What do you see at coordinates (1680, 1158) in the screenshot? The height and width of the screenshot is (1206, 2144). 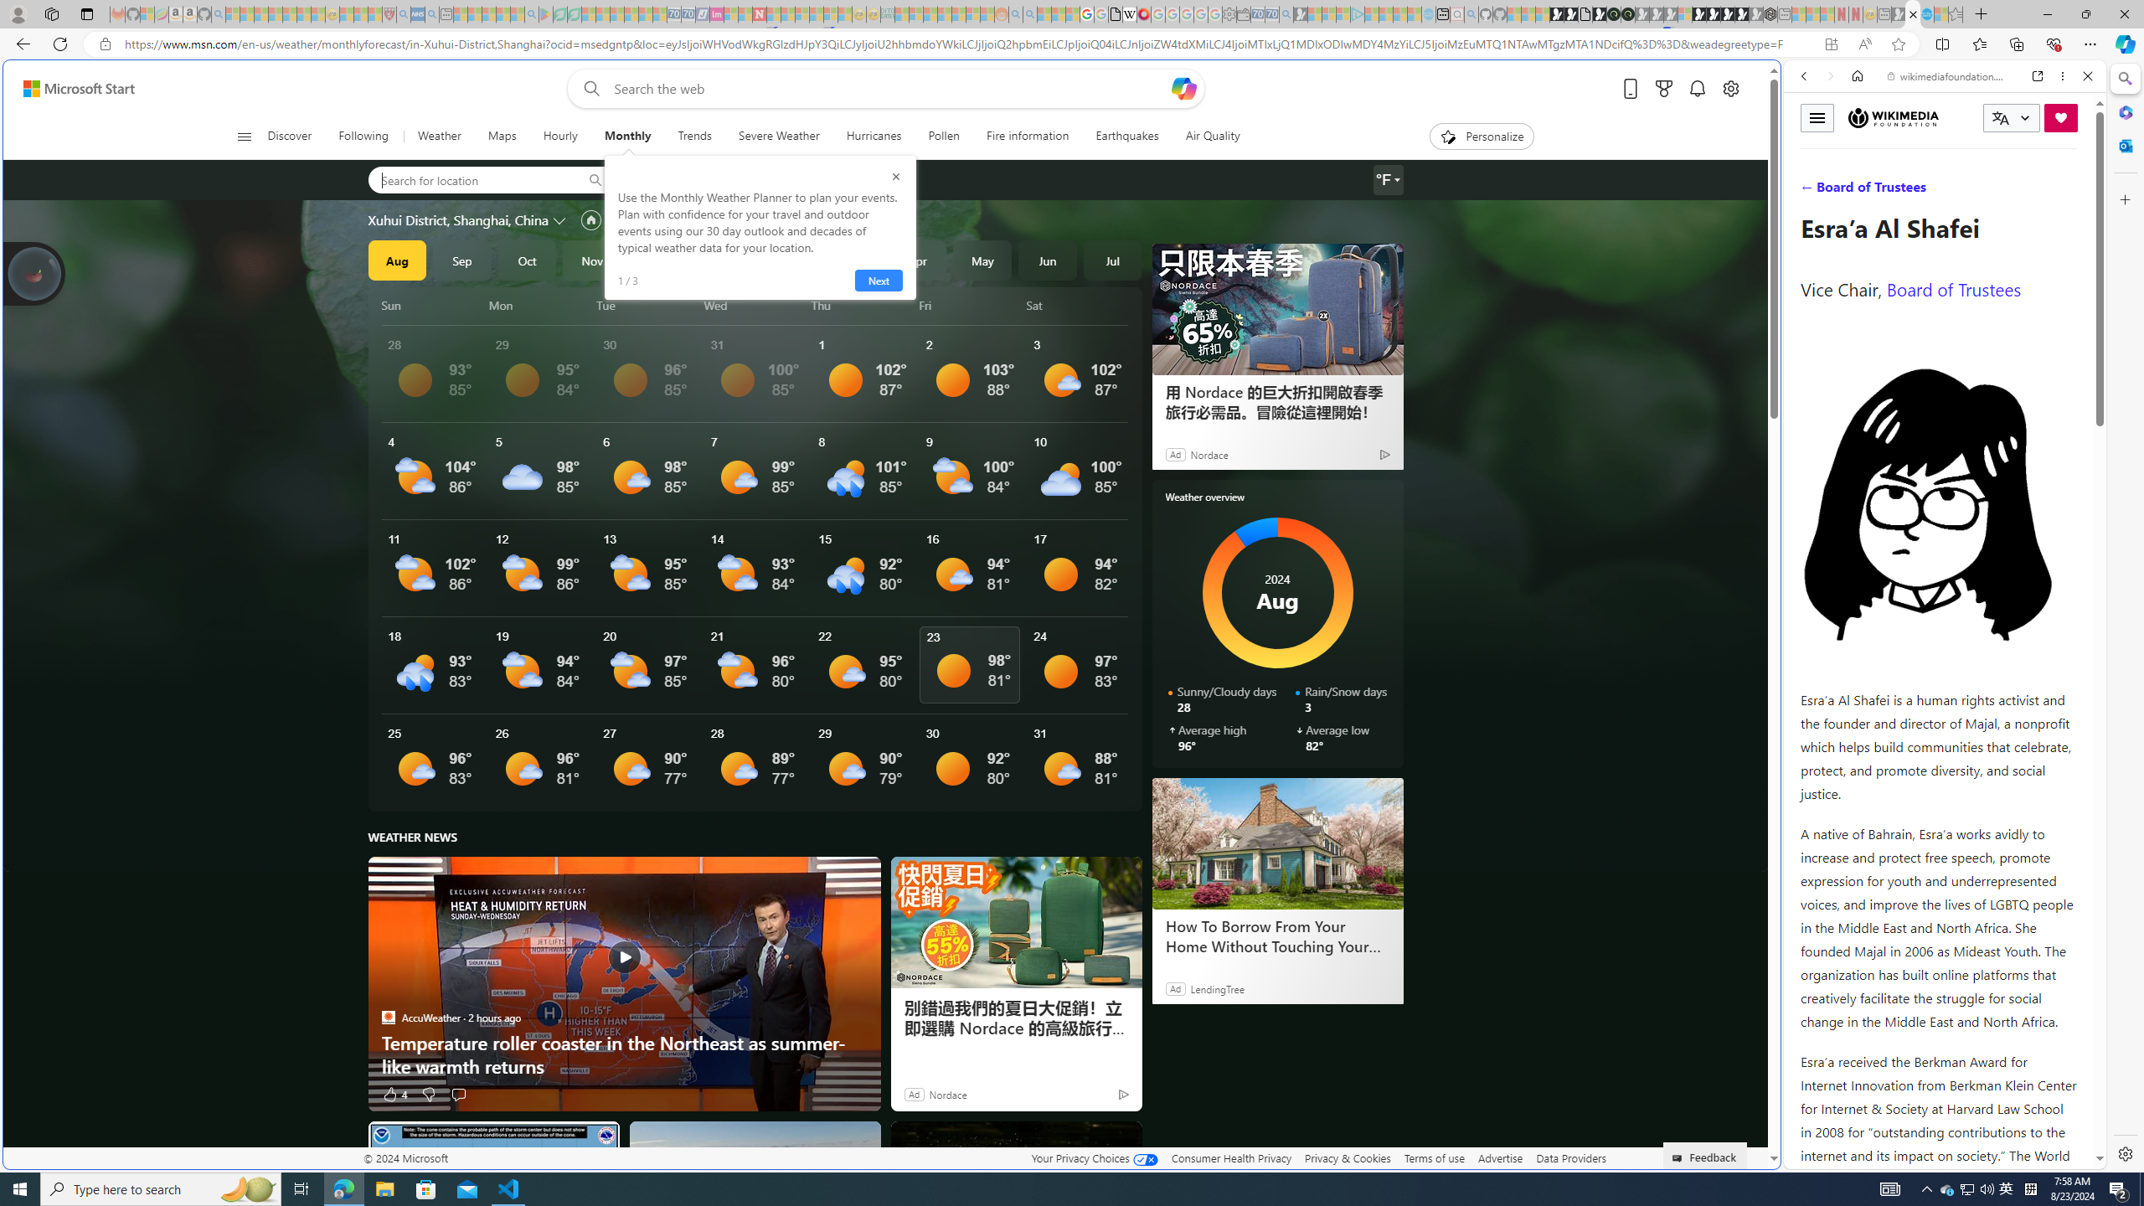 I see `Class: feedback_link_icon-DS-EntryPoint1-1` at bounding box center [1680, 1158].